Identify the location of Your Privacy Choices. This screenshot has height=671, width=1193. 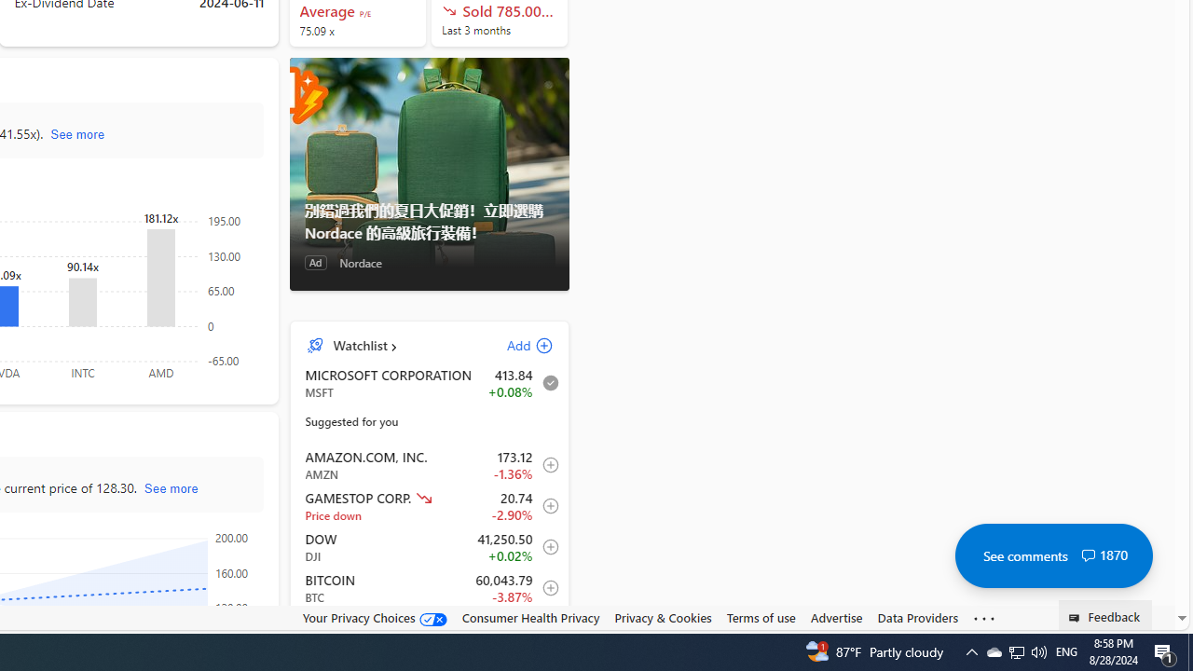
(375, 617).